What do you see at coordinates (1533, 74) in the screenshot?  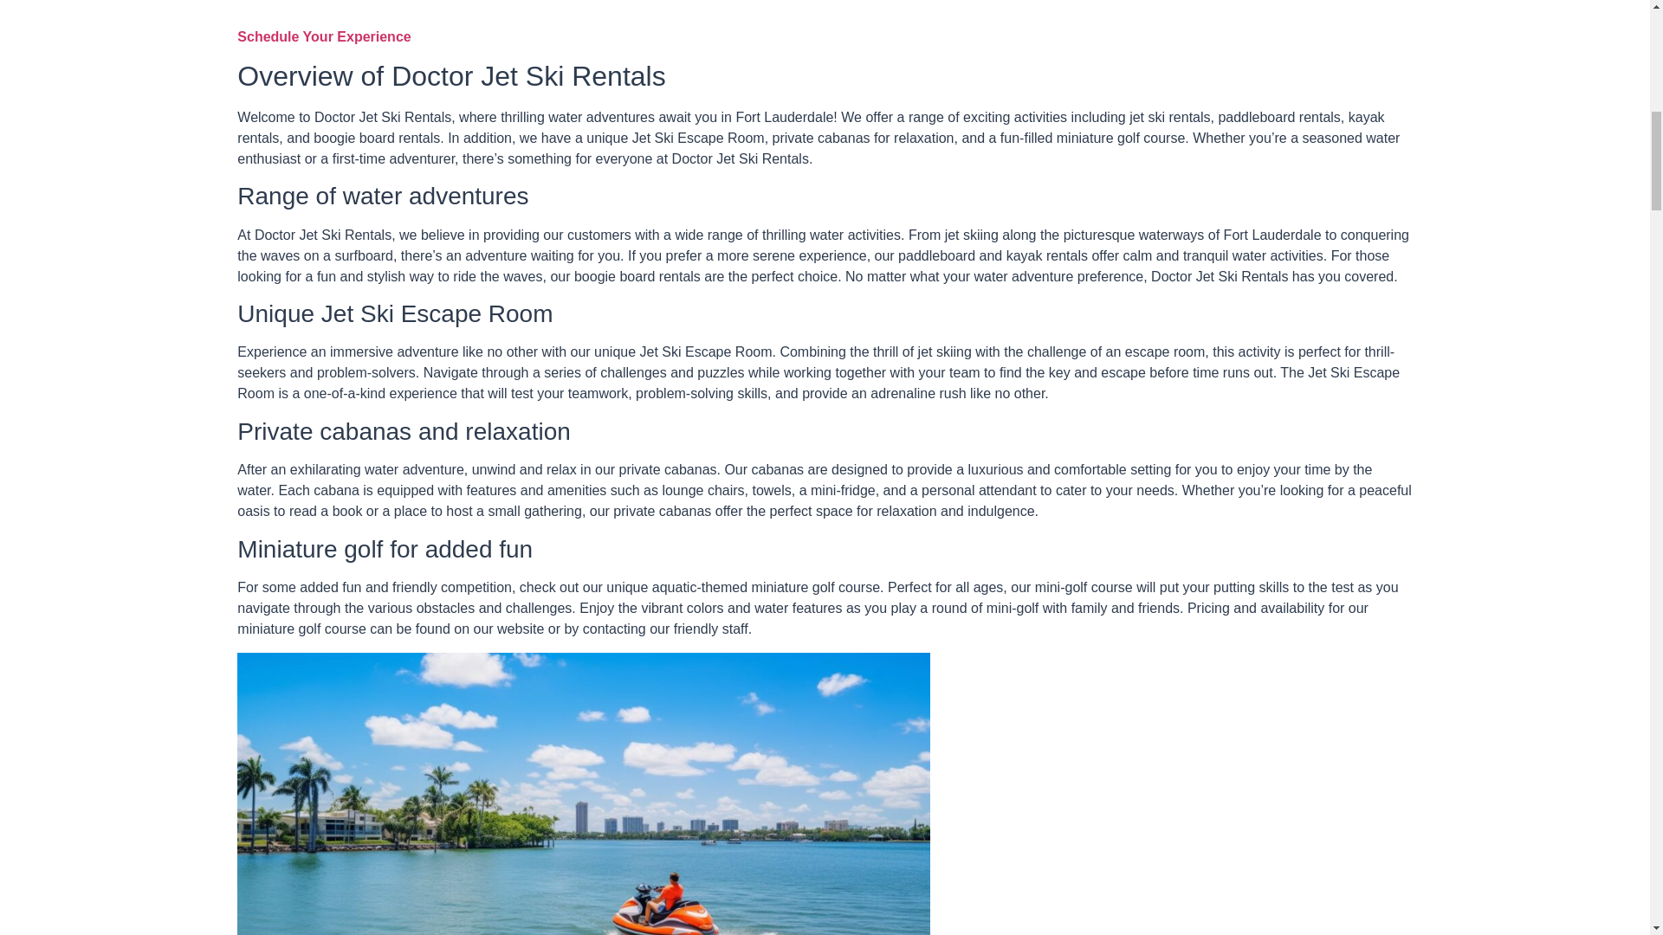 I see `FareHarbor` at bounding box center [1533, 74].